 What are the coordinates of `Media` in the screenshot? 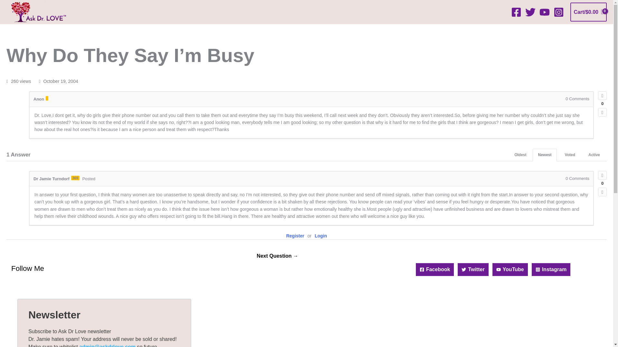 It's located at (431, 31).